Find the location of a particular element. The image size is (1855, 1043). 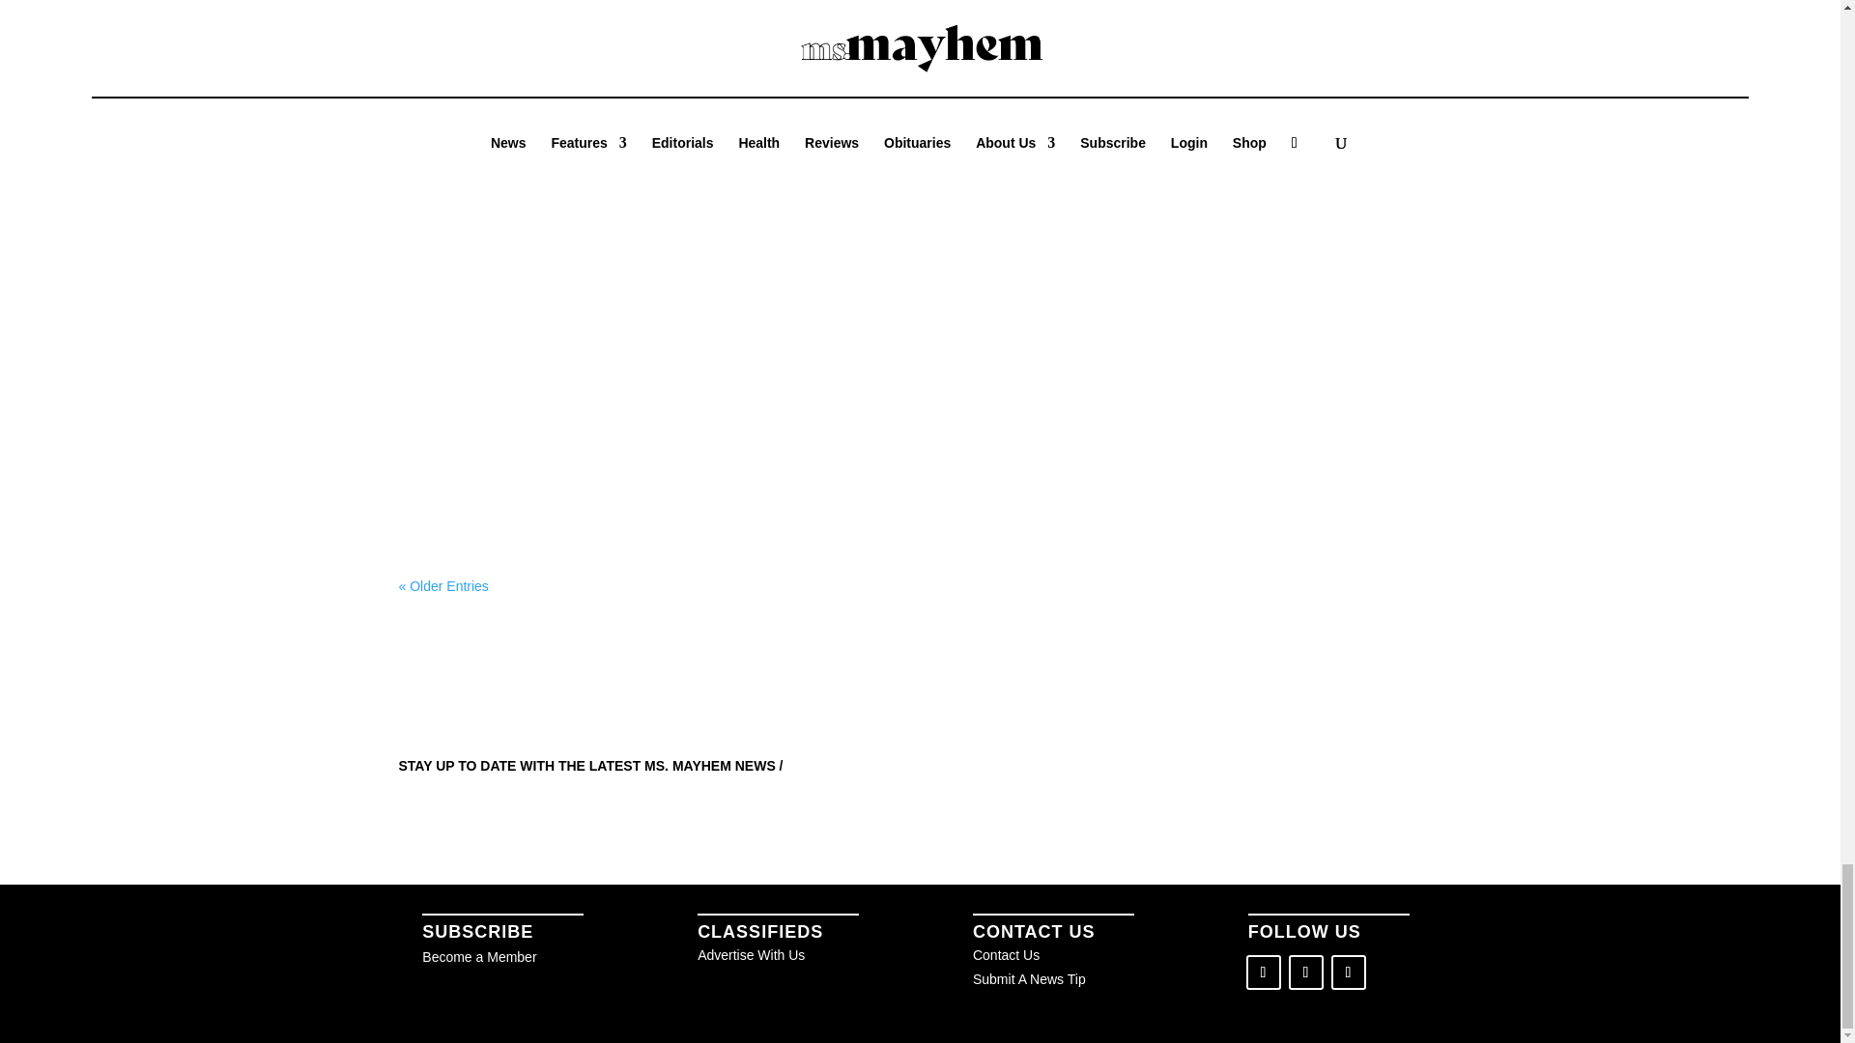

Follow on Instagram is located at coordinates (1349, 972).